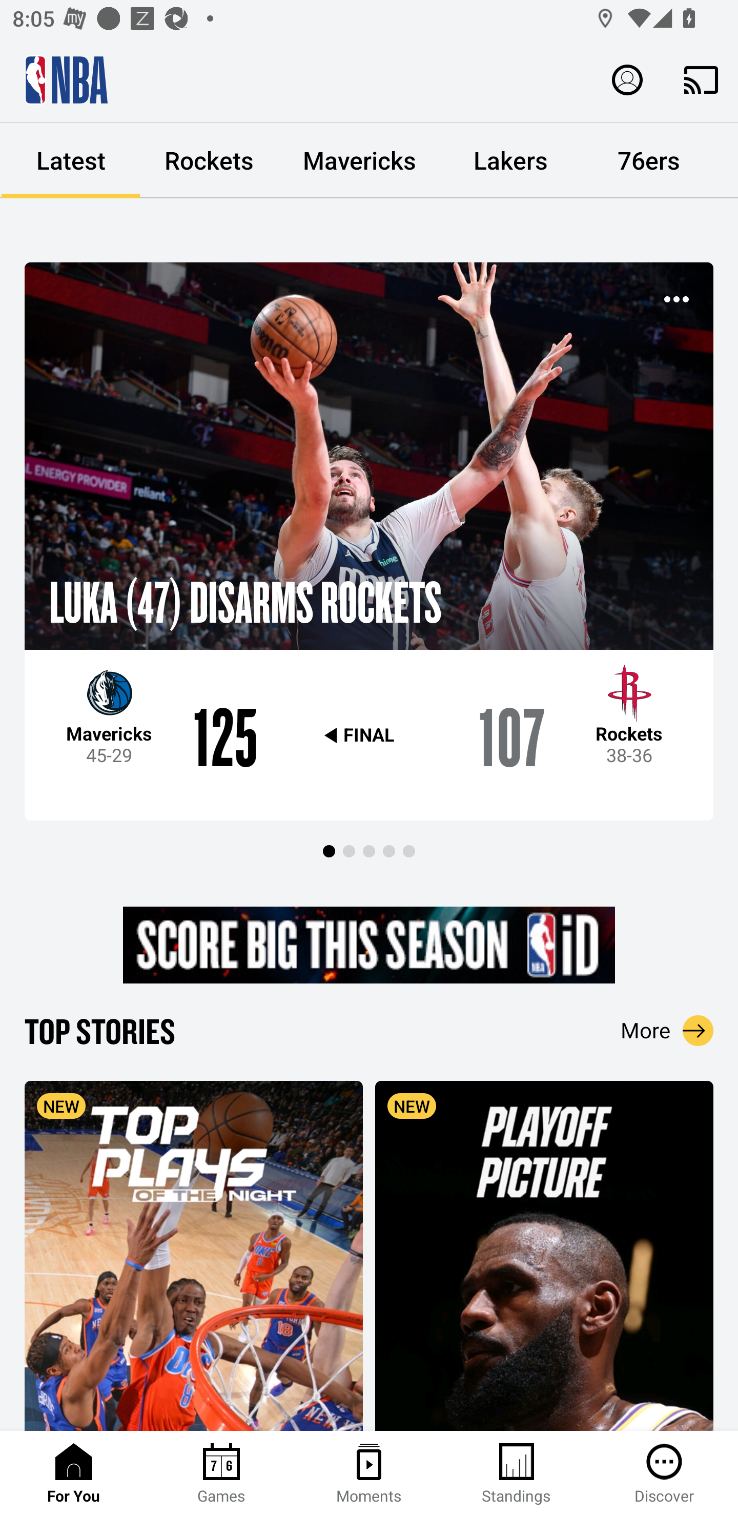 The image size is (738, 1517). Describe the element at coordinates (510, 161) in the screenshot. I see `Lakers` at that location.